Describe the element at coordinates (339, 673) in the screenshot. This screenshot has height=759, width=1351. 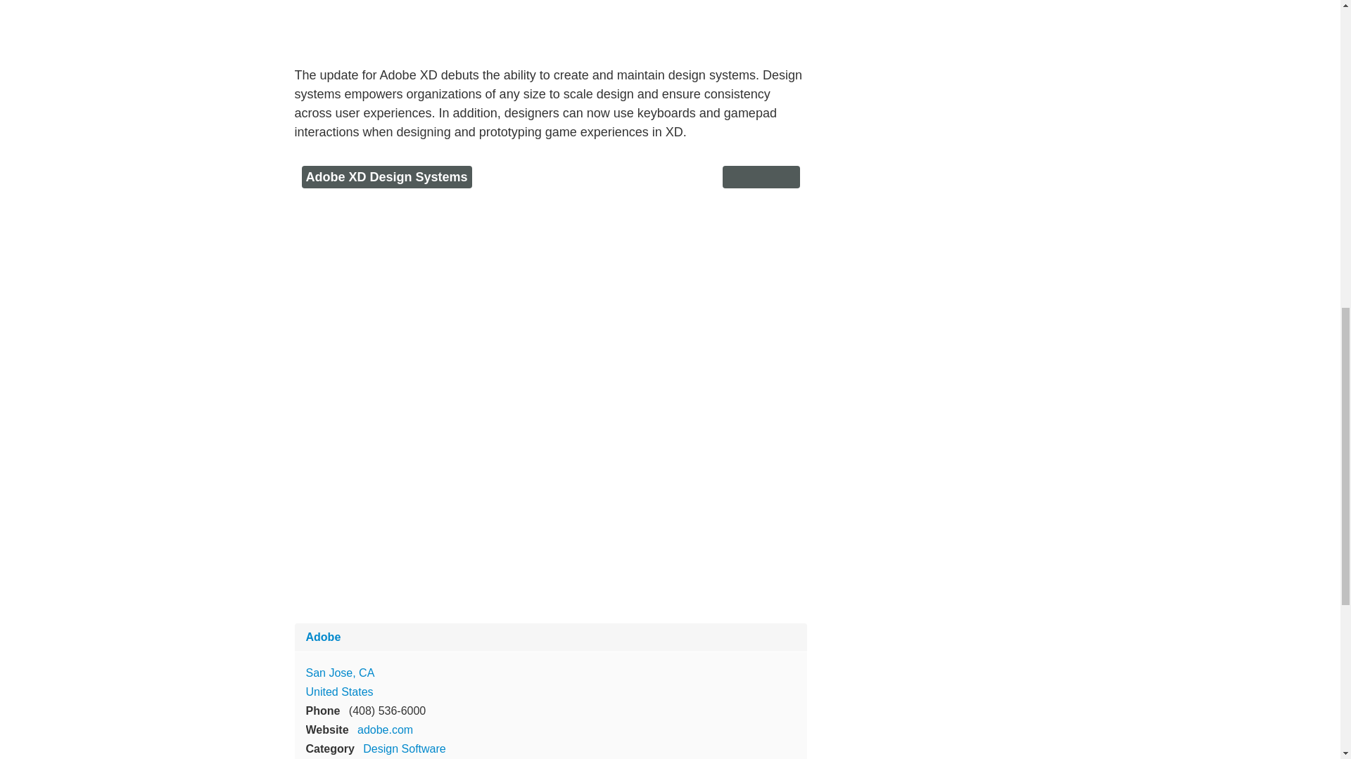
I see `View on Map` at that location.